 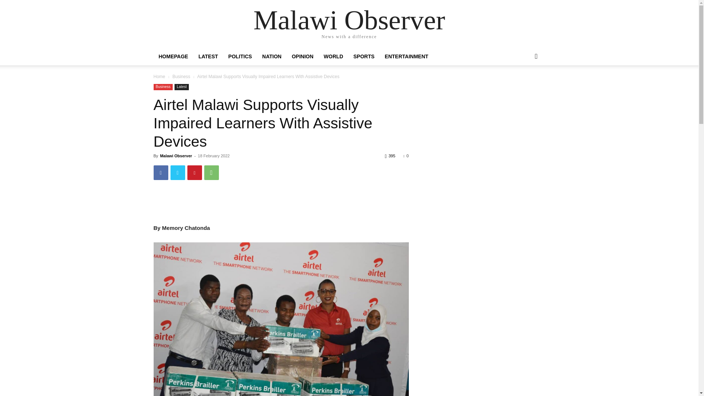 I want to click on Malawi Observer, so click(x=175, y=155).